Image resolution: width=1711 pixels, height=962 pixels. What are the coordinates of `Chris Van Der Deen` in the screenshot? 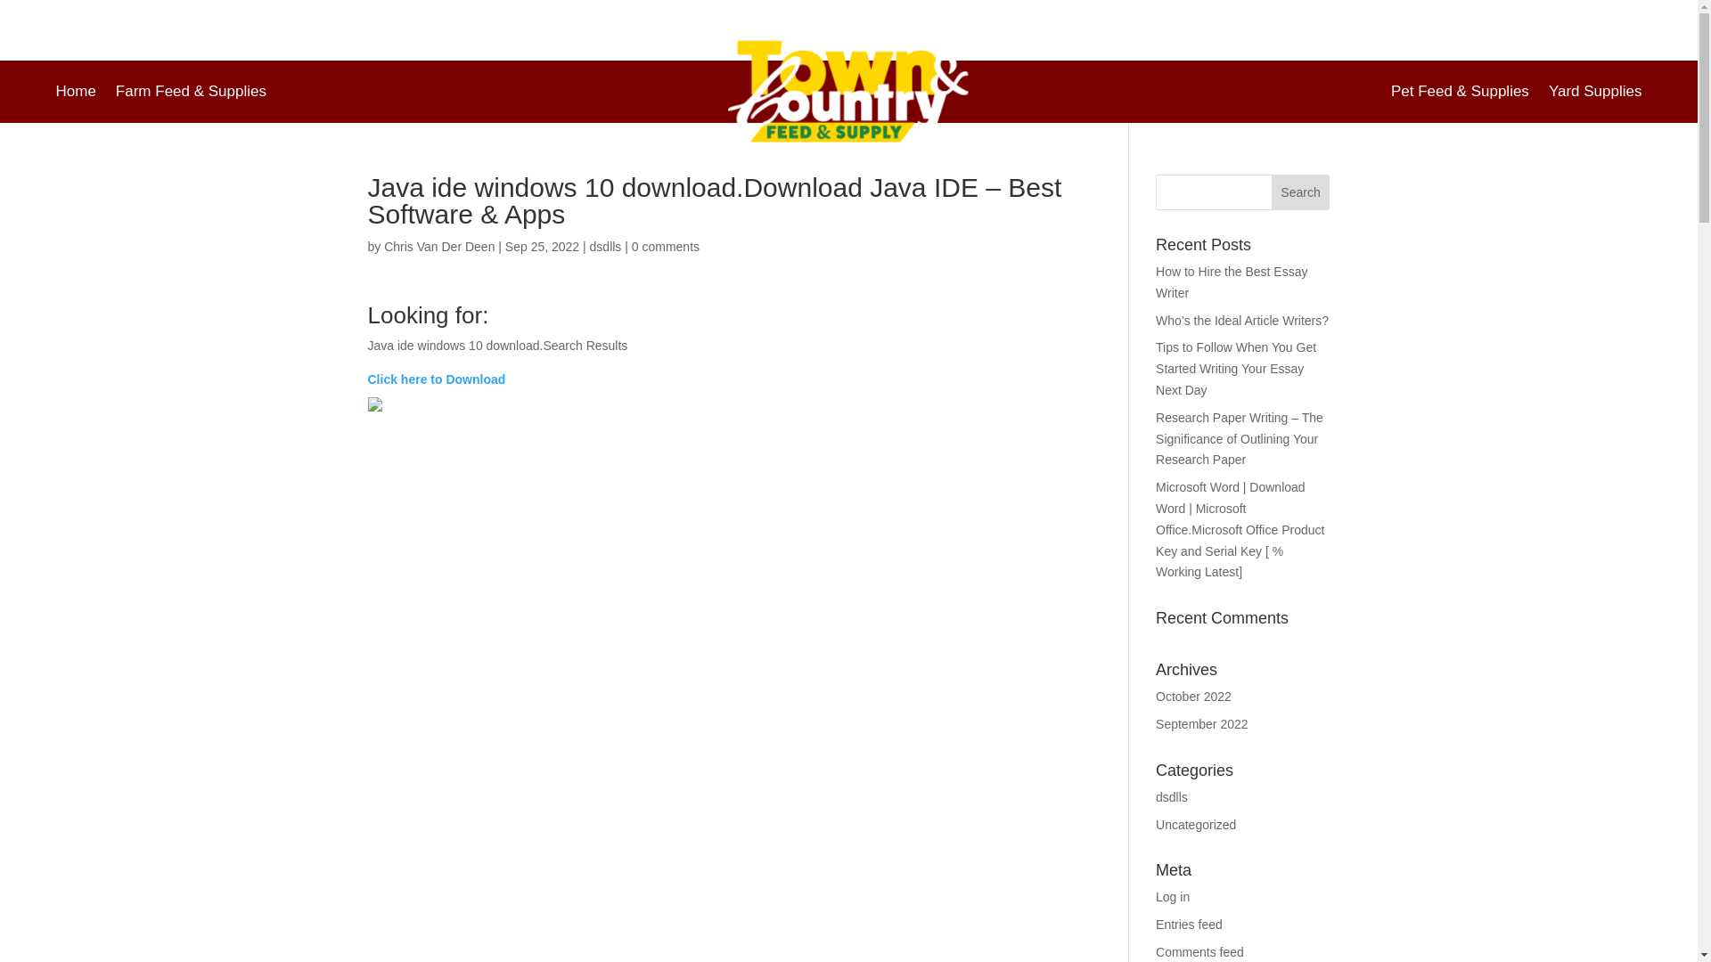 It's located at (438, 246).